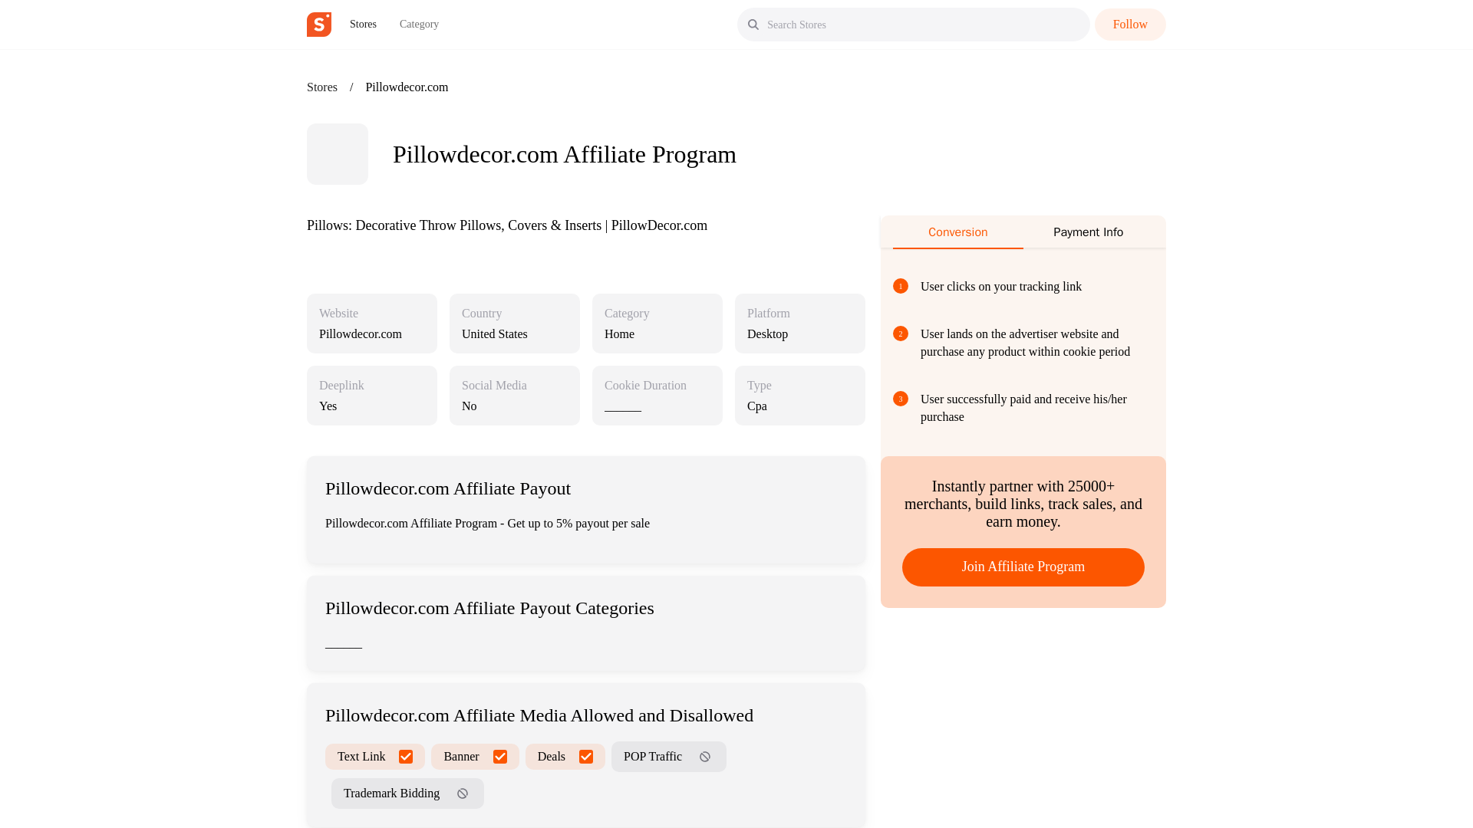  I want to click on Platform, so click(768, 313).